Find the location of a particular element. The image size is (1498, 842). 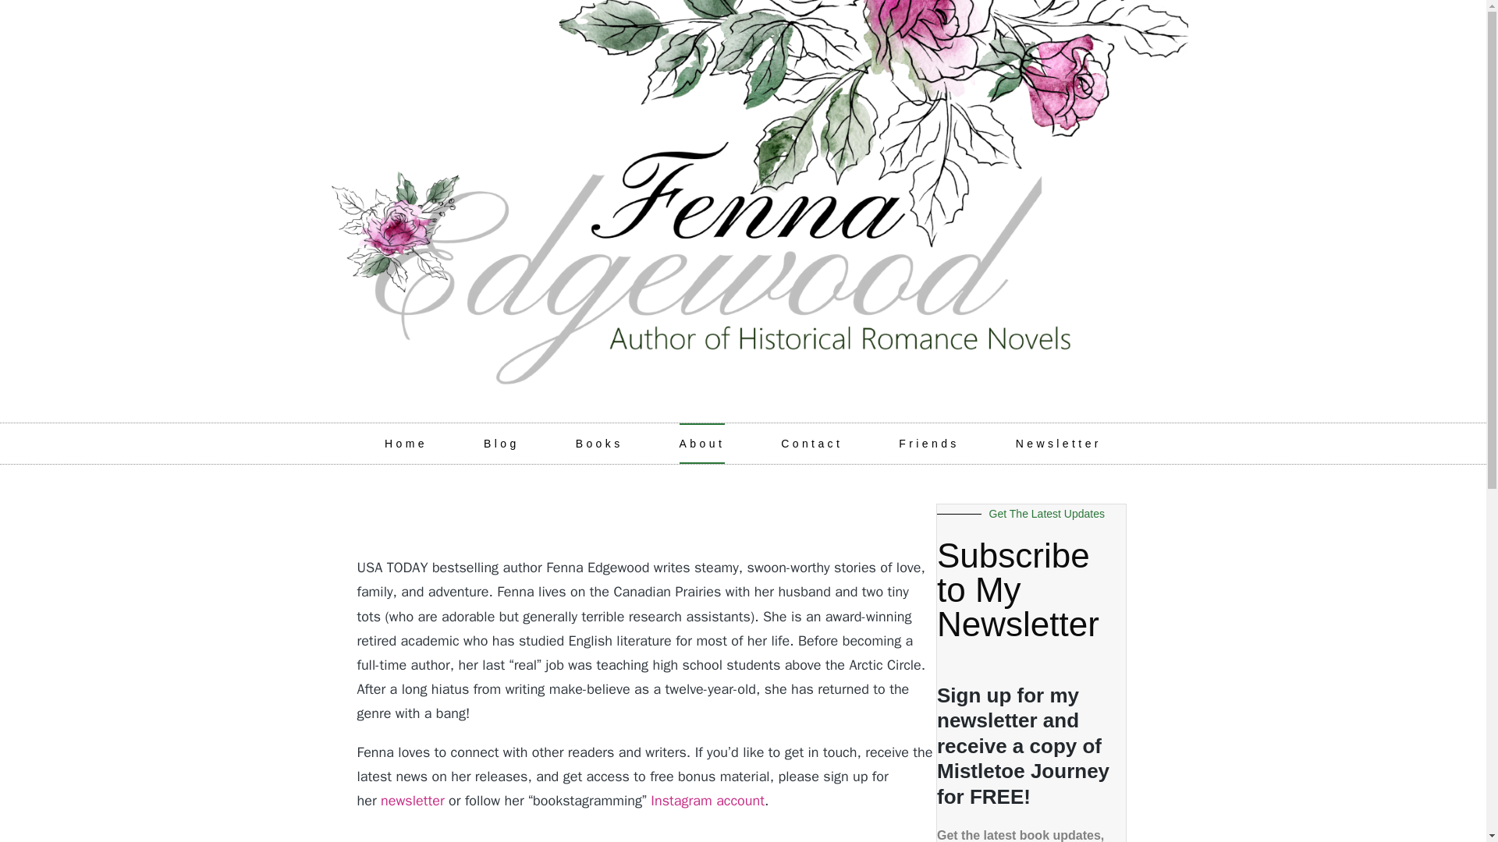

newsletter is located at coordinates (412, 800).